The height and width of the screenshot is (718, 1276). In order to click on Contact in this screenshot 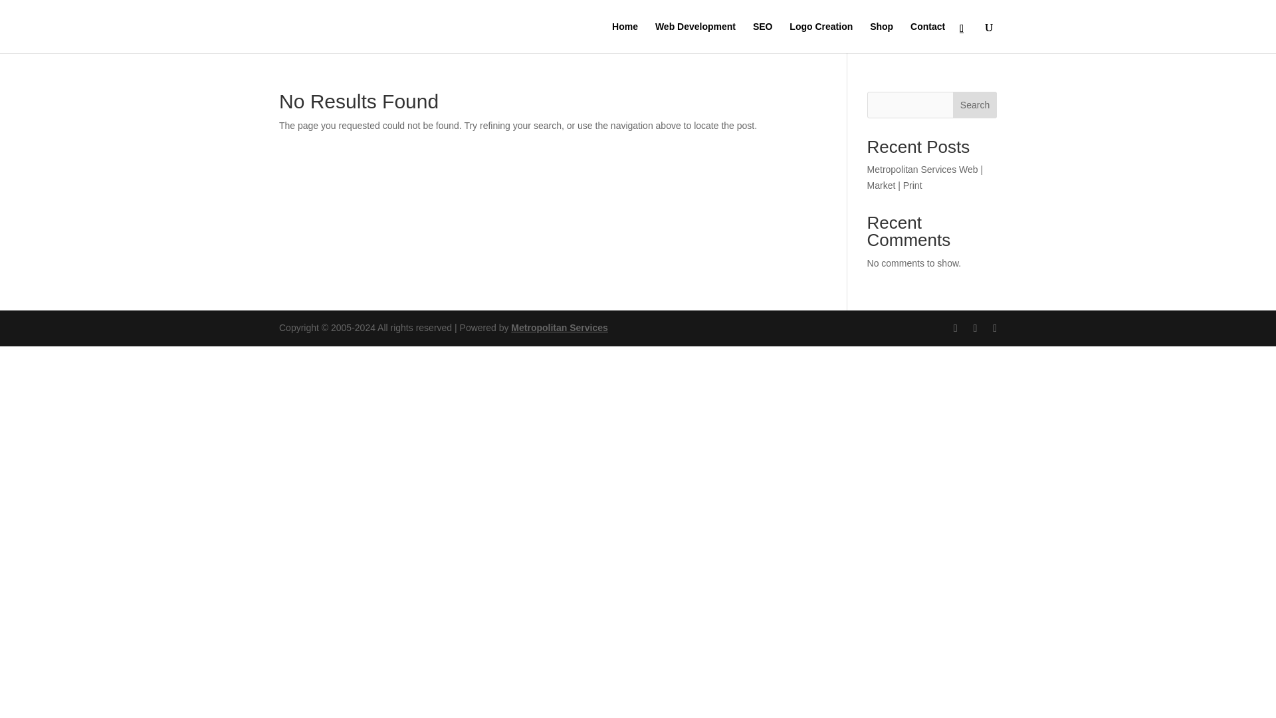, I will do `click(928, 37)`.